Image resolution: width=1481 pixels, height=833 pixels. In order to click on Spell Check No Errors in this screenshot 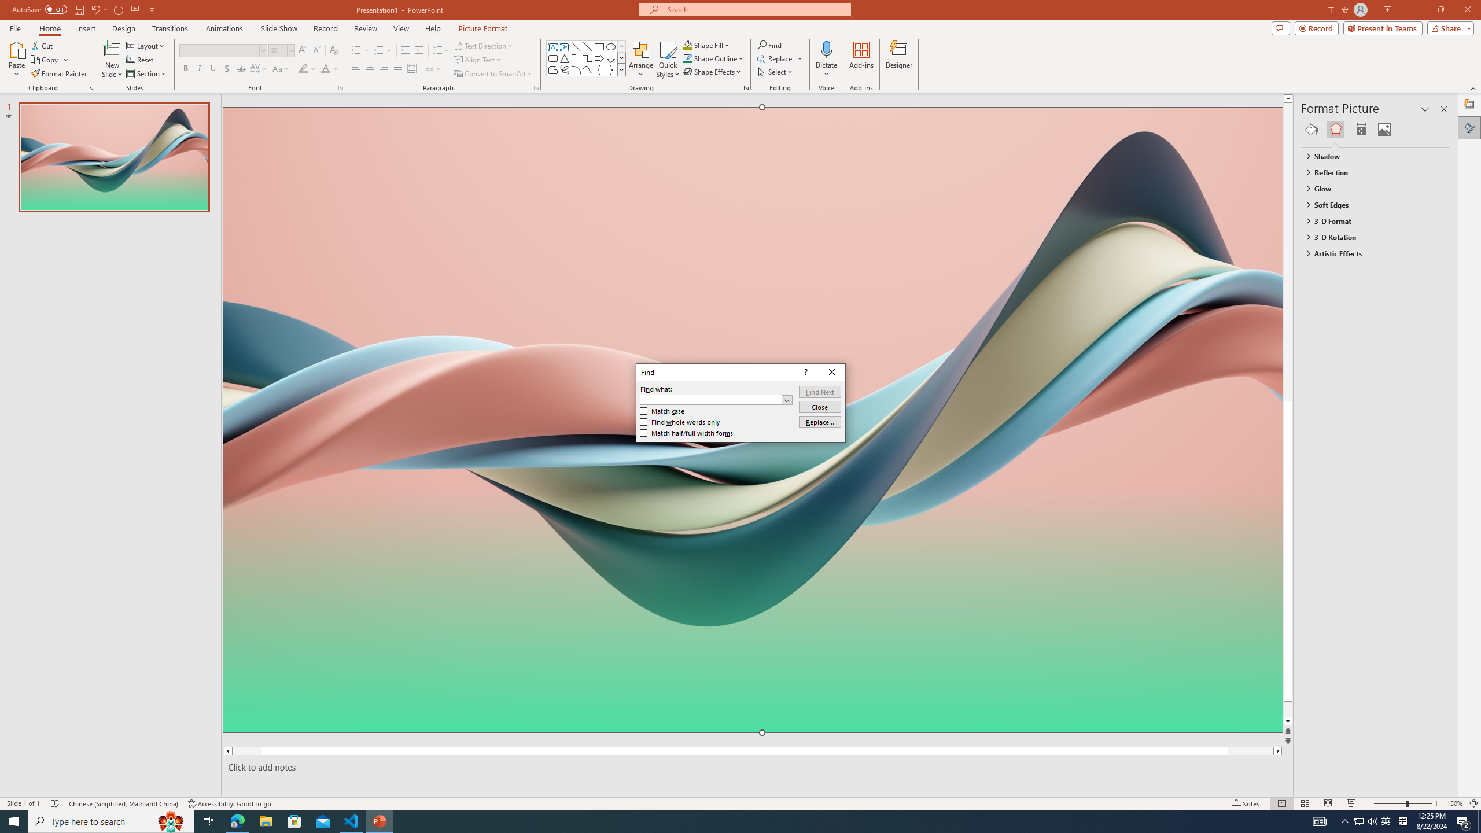, I will do `click(56, 803)`.